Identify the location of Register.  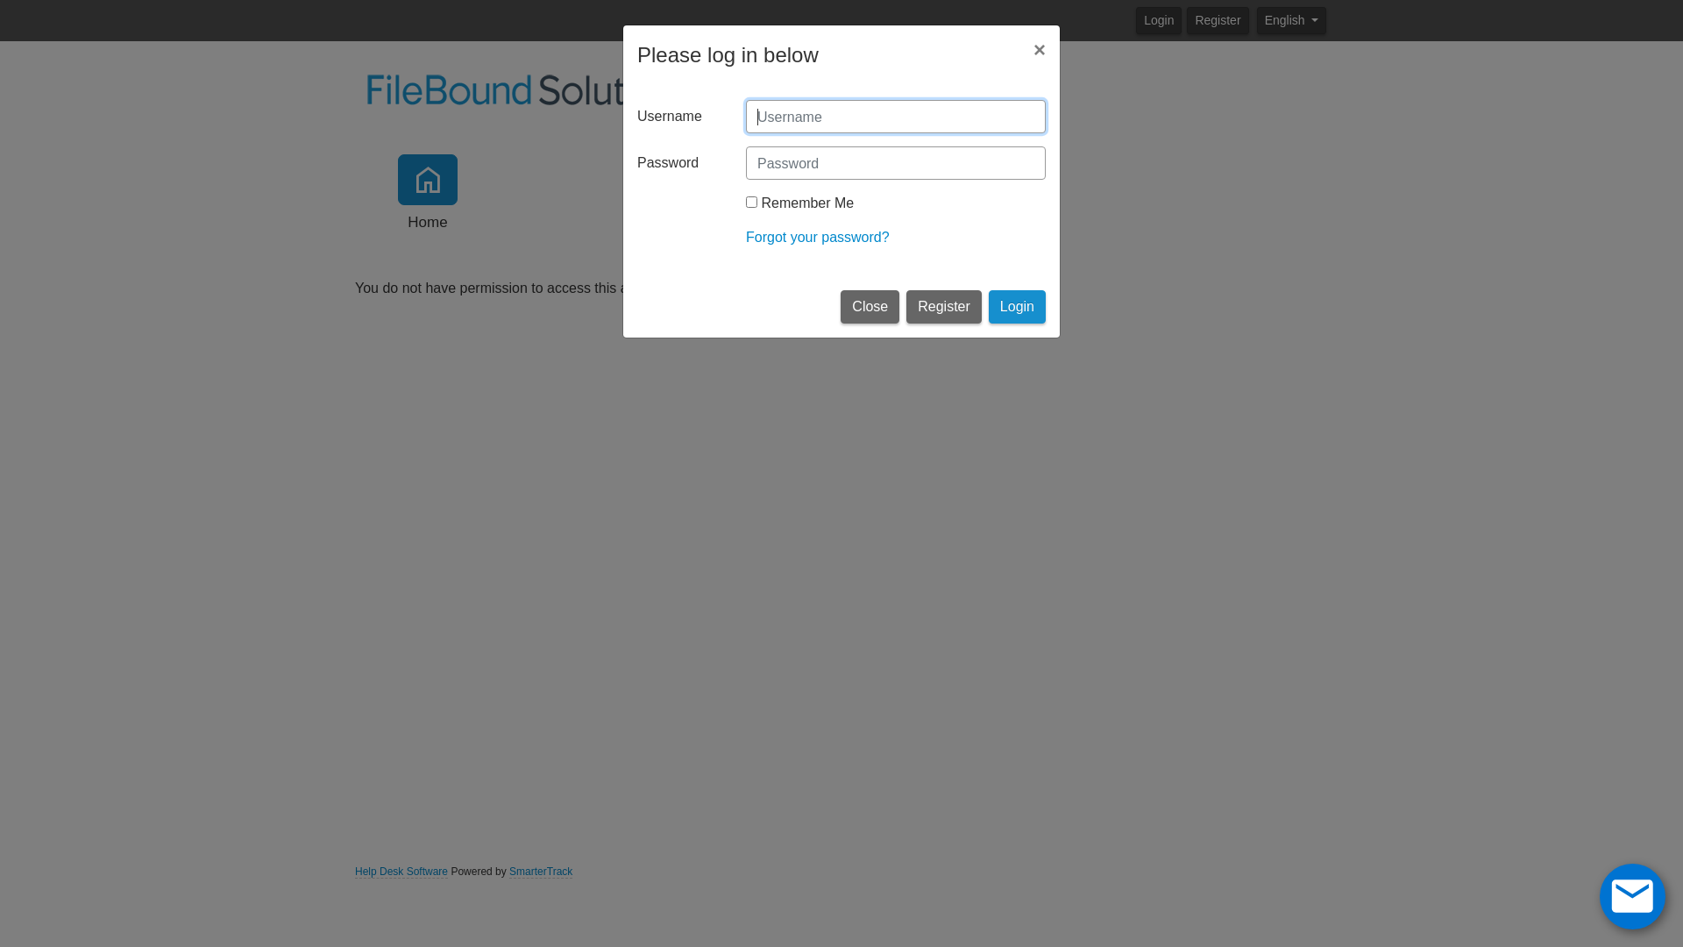
(1218, 20).